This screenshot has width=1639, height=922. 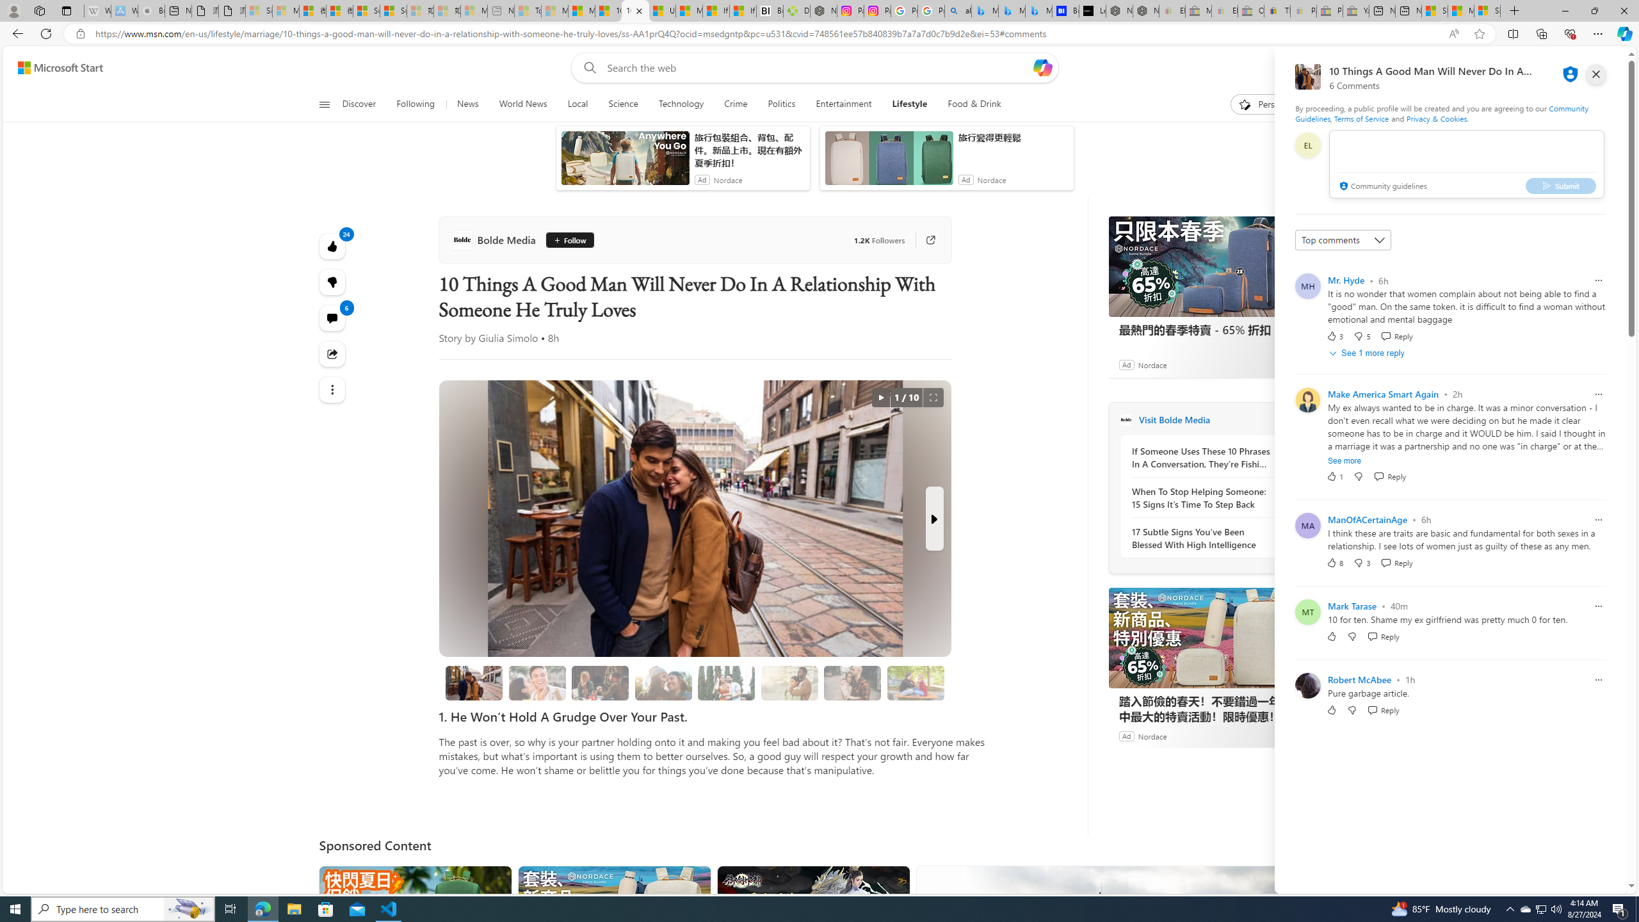 I want to click on Make America Smart Again, so click(x=1383, y=394).